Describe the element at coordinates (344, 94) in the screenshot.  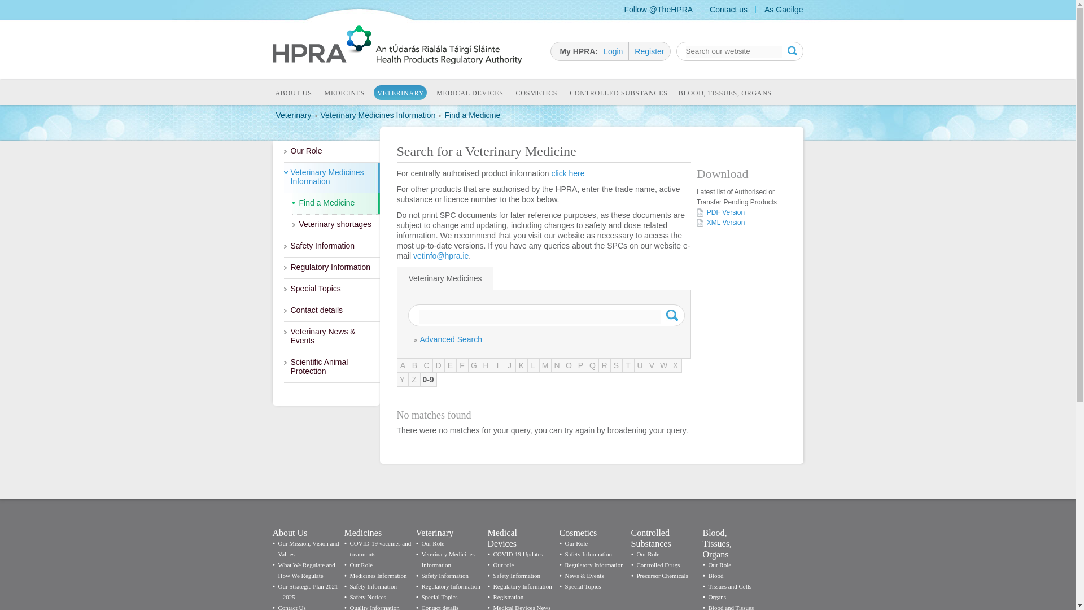
I see `Medicines` at that location.